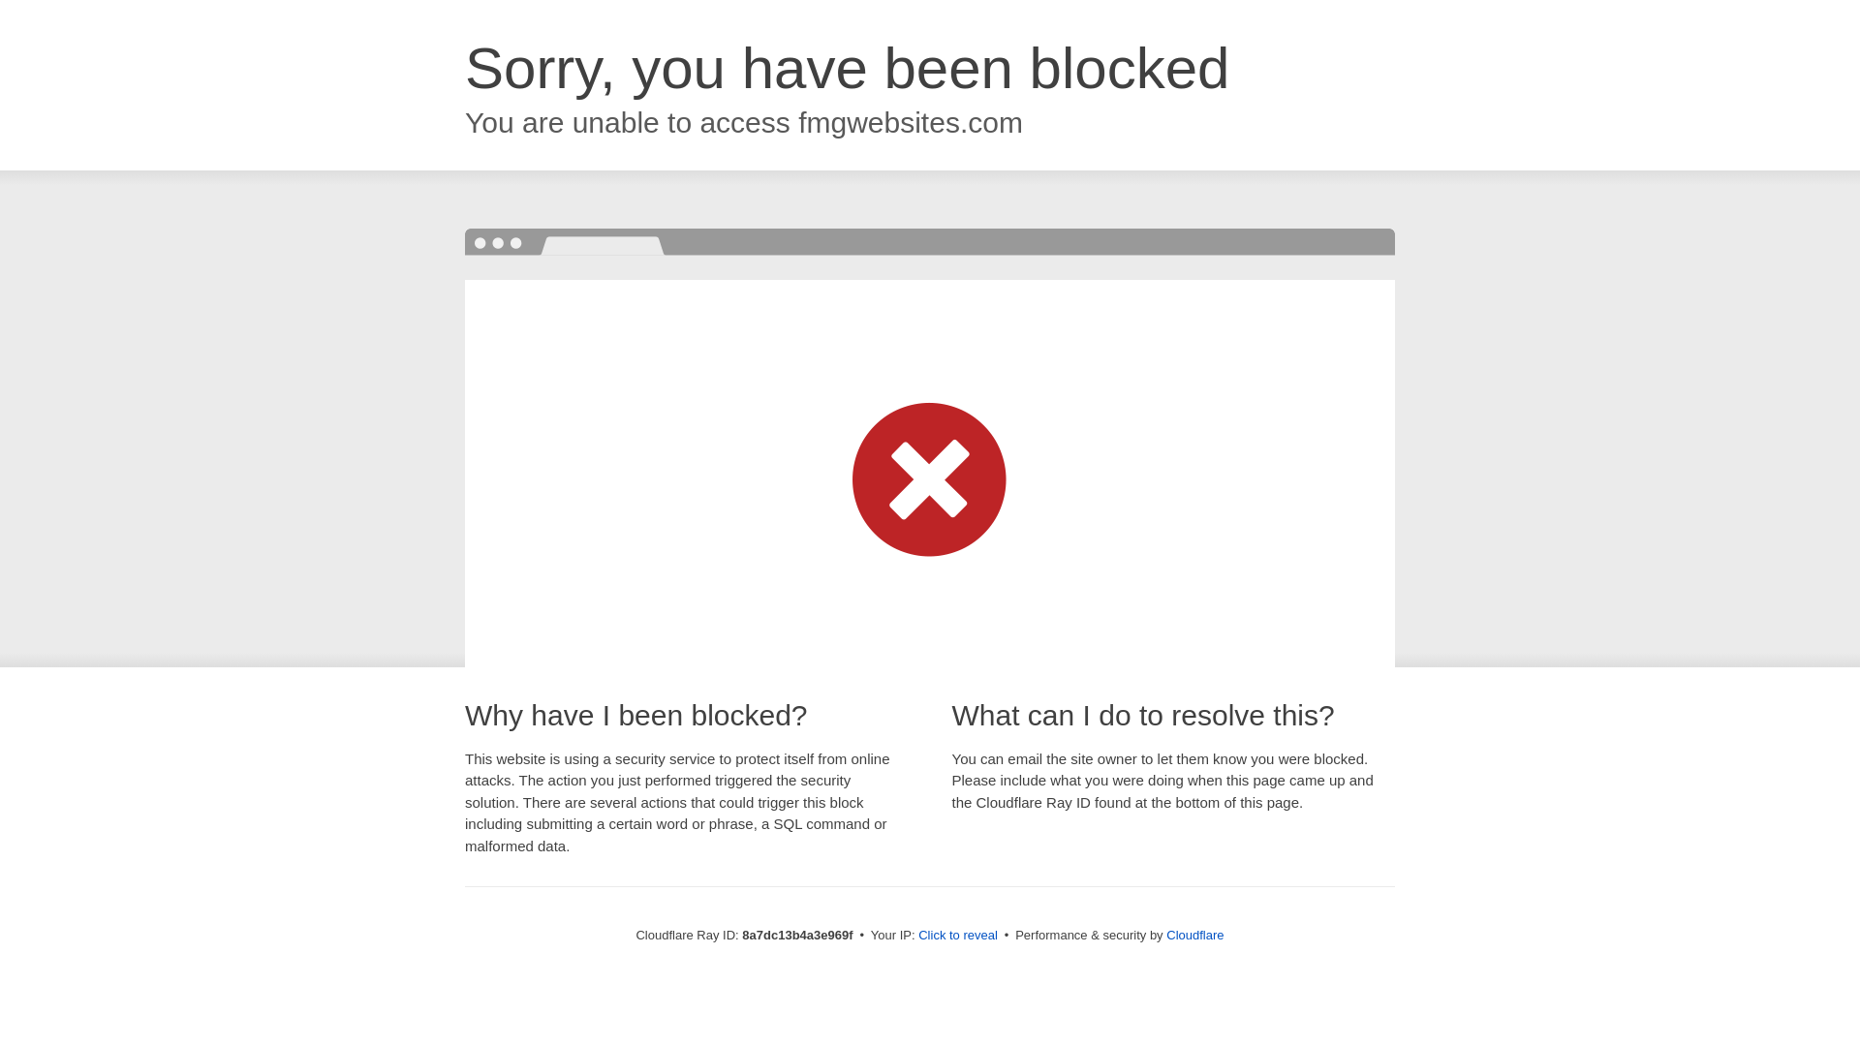 The width and height of the screenshot is (1860, 1046). Describe the element at coordinates (957, 936) in the screenshot. I see `Click to reveal` at that location.